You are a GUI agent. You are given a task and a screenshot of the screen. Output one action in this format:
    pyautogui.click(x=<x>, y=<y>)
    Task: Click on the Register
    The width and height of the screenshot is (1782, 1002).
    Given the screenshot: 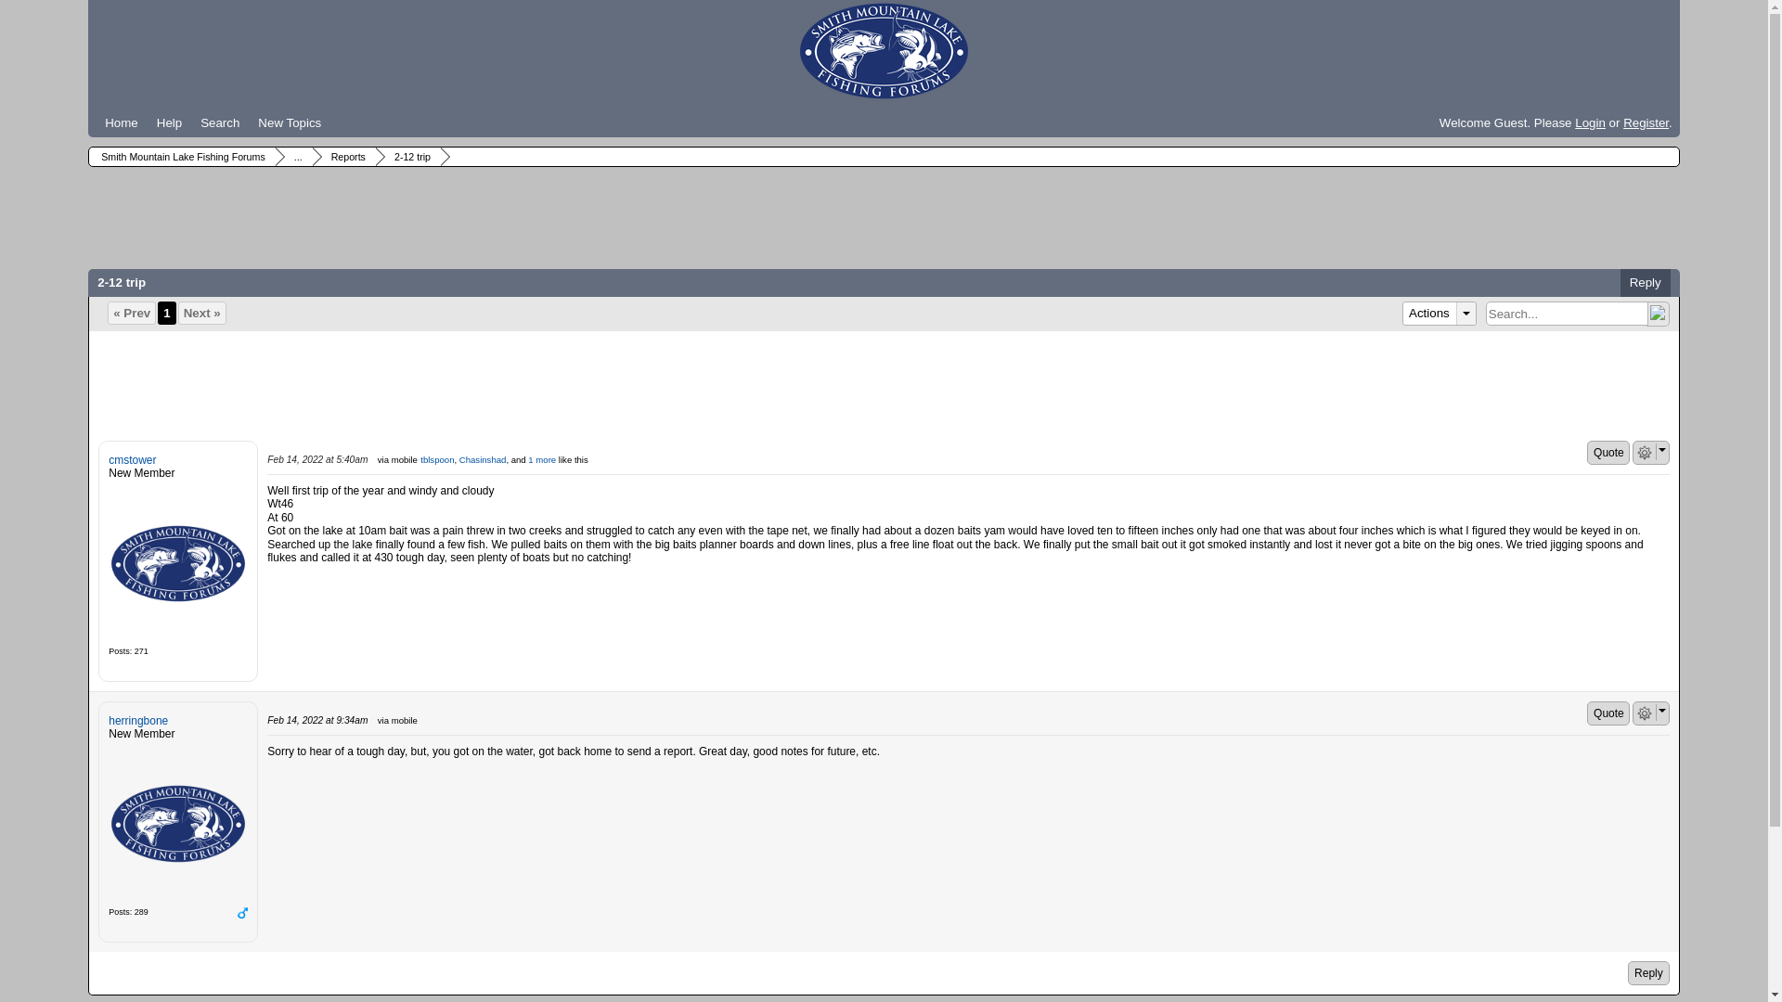 What is the action you would take?
    pyautogui.click(x=1646, y=122)
    